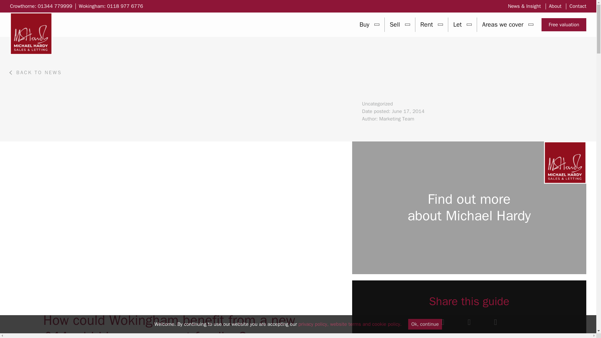 The image size is (601, 338). What do you see at coordinates (400, 24) in the screenshot?
I see `Sell` at bounding box center [400, 24].